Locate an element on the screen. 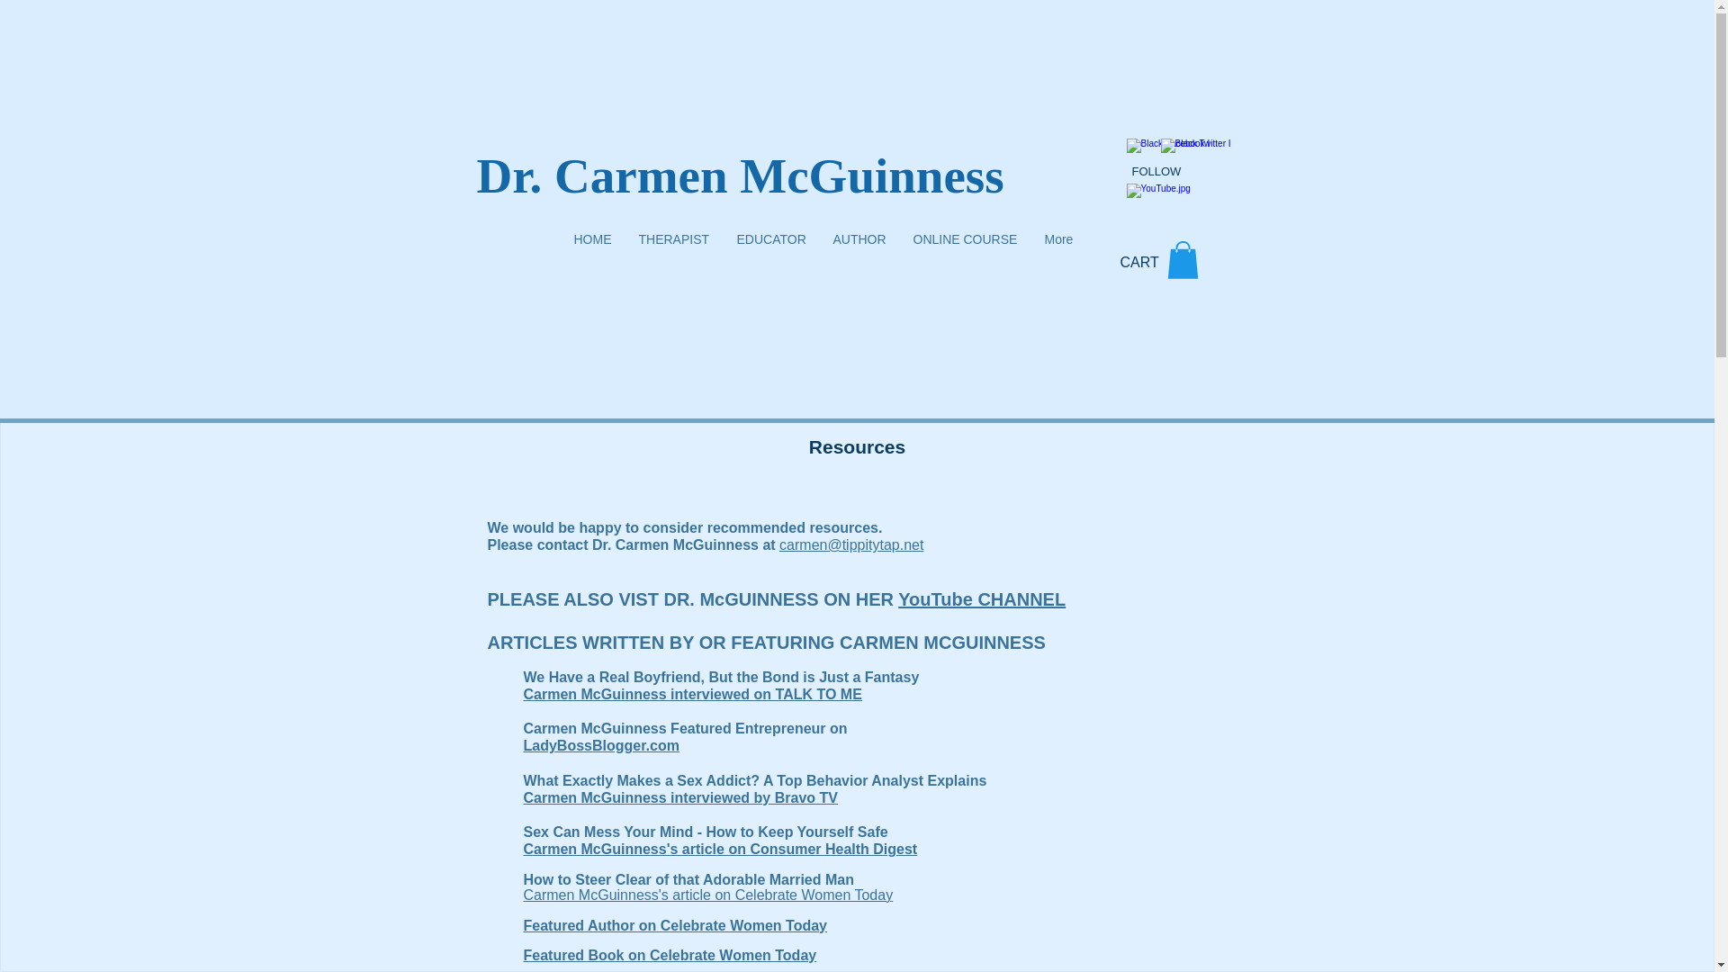  Featured Author on Celebrate Women Today is located at coordinates (675, 925).